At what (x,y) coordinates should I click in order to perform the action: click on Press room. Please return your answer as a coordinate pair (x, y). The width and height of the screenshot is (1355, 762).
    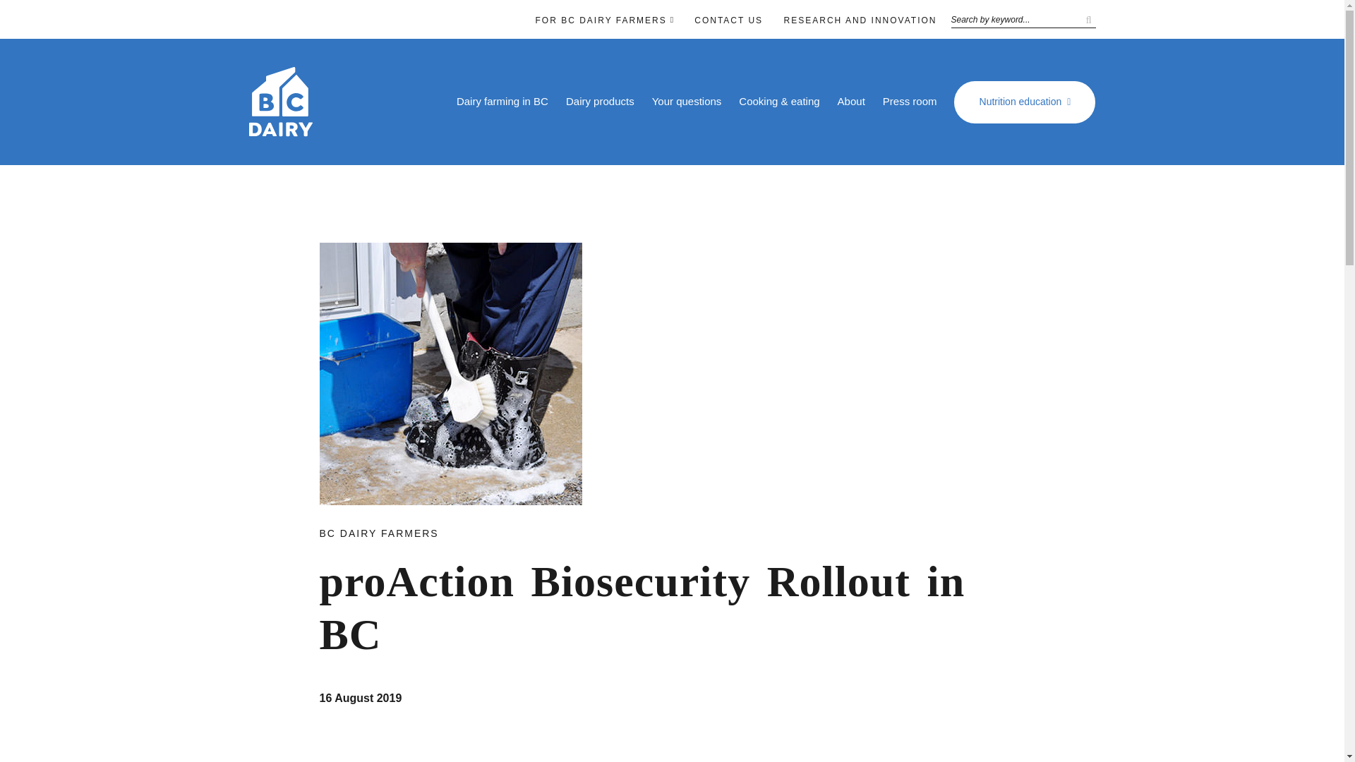
    Looking at the image, I should click on (910, 102).